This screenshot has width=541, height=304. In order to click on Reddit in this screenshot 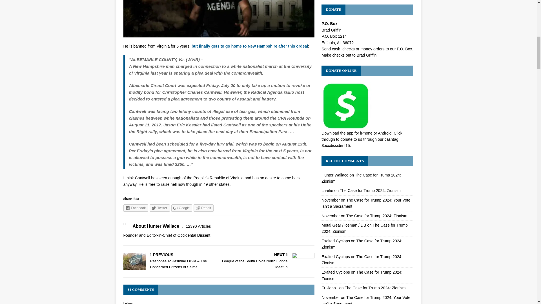, I will do `click(268, 261)`.